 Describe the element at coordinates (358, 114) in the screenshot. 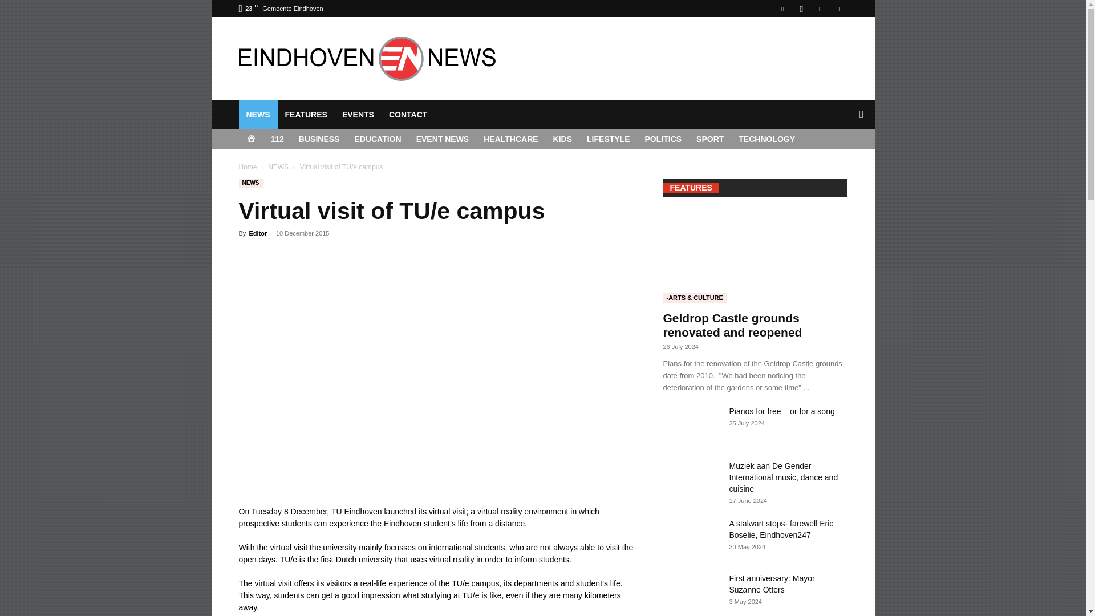

I see `EVENTS` at that location.